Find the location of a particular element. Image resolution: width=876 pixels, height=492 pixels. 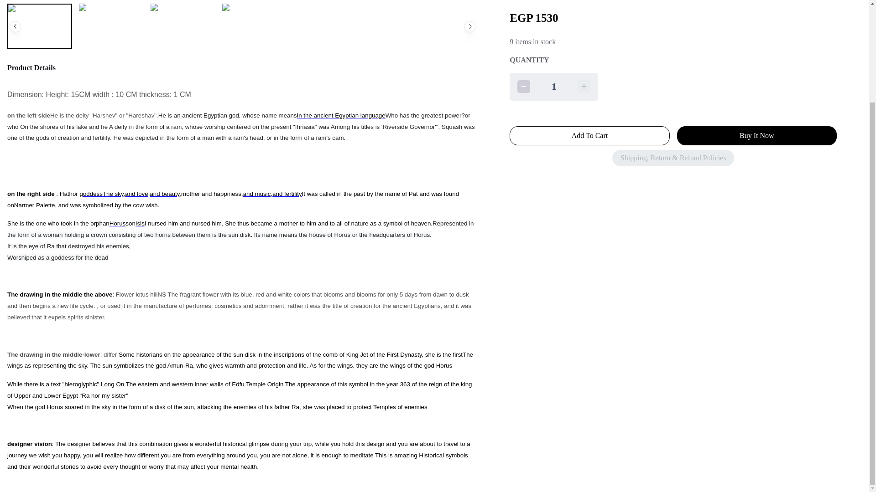

In the ancient Egyptian language is located at coordinates (341, 115).